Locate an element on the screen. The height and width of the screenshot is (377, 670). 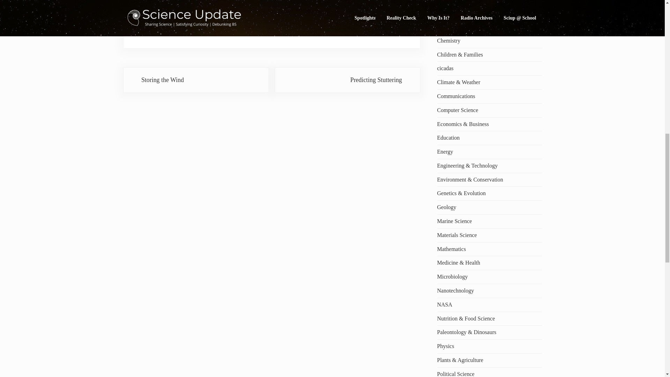
Share is located at coordinates (151, 0).